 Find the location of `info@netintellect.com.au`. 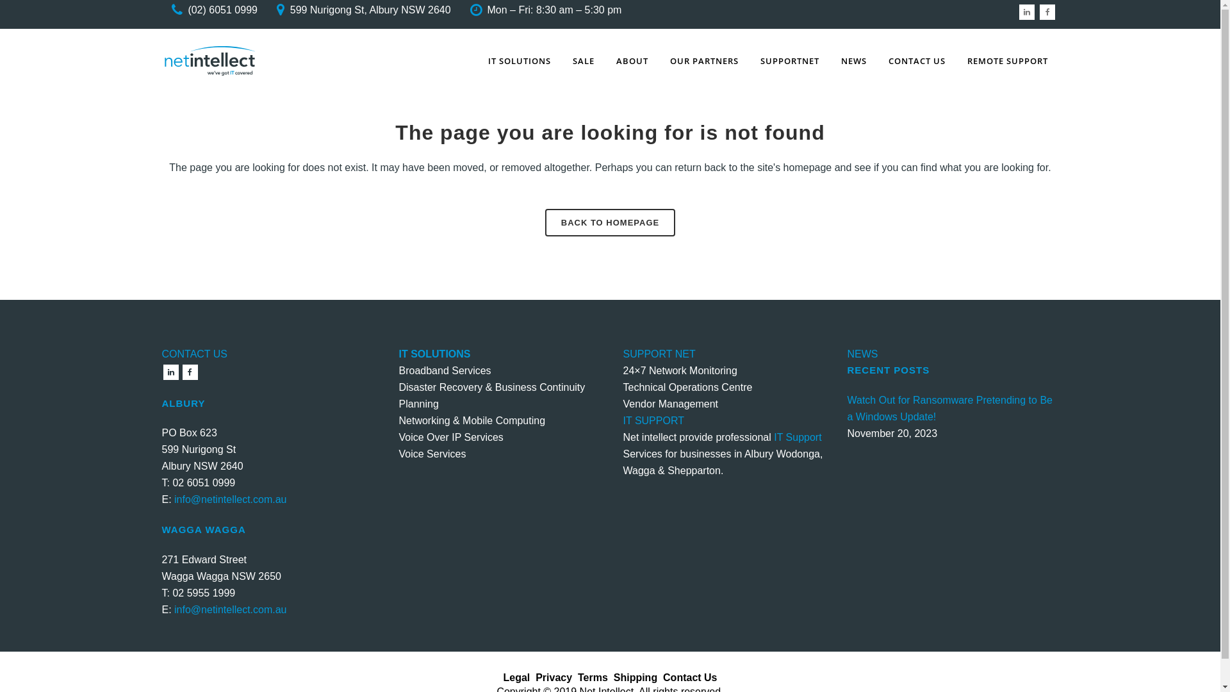

info@netintellect.com.au is located at coordinates (231, 610).